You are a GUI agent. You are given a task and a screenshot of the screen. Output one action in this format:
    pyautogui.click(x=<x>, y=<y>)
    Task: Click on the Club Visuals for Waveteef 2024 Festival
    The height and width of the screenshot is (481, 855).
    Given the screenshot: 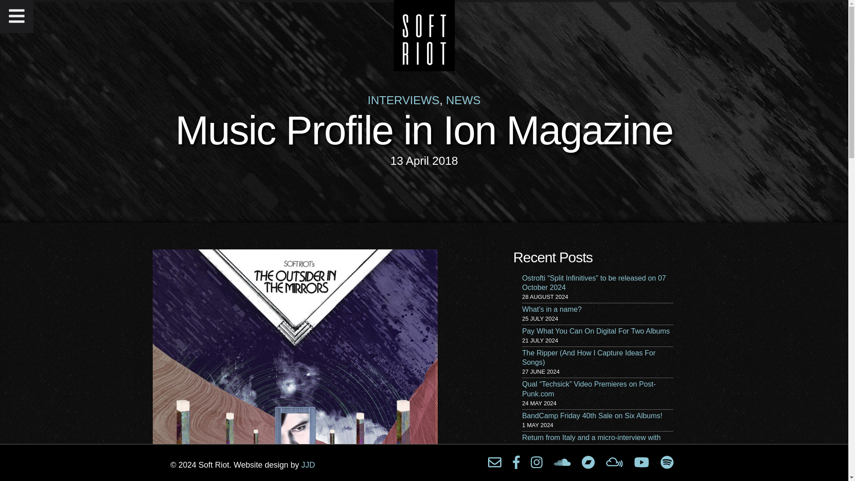 What is the action you would take?
    pyautogui.click(x=585, y=469)
    